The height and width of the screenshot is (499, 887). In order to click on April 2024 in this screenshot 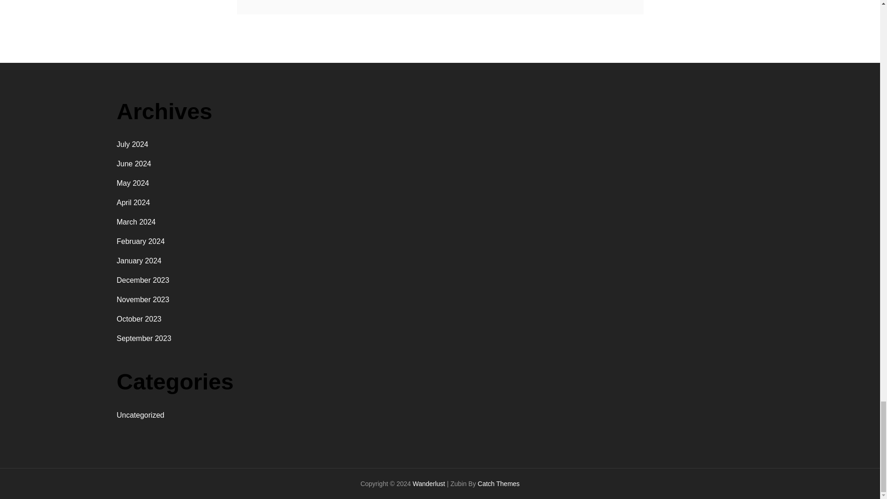, I will do `click(133, 202)`.